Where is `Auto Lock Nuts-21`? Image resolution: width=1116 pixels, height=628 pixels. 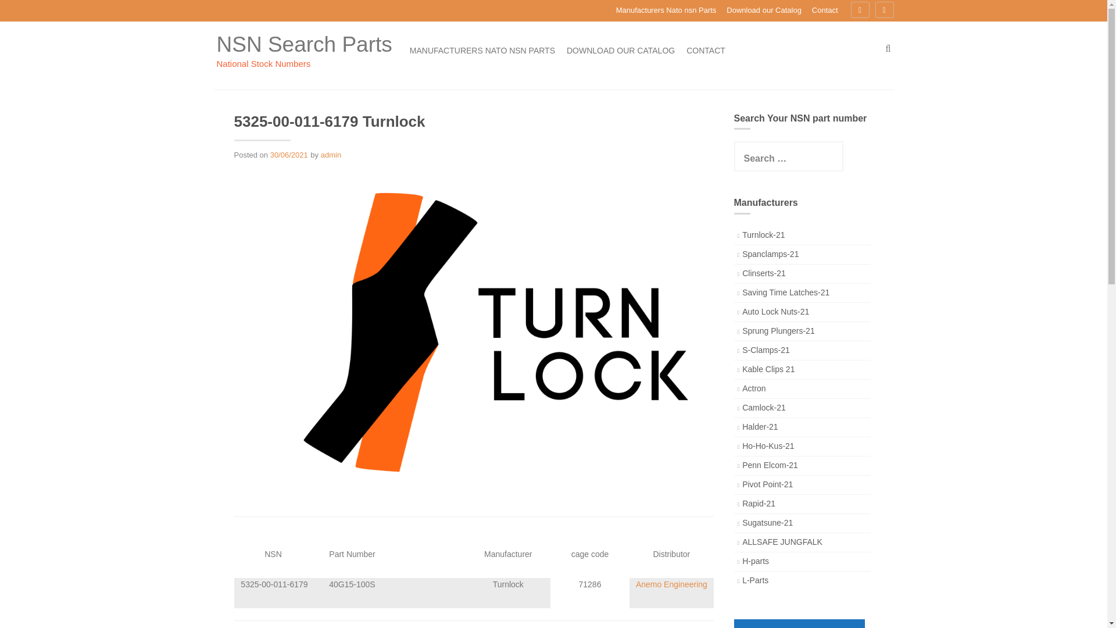
Auto Lock Nuts-21 is located at coordinates (775, 312).